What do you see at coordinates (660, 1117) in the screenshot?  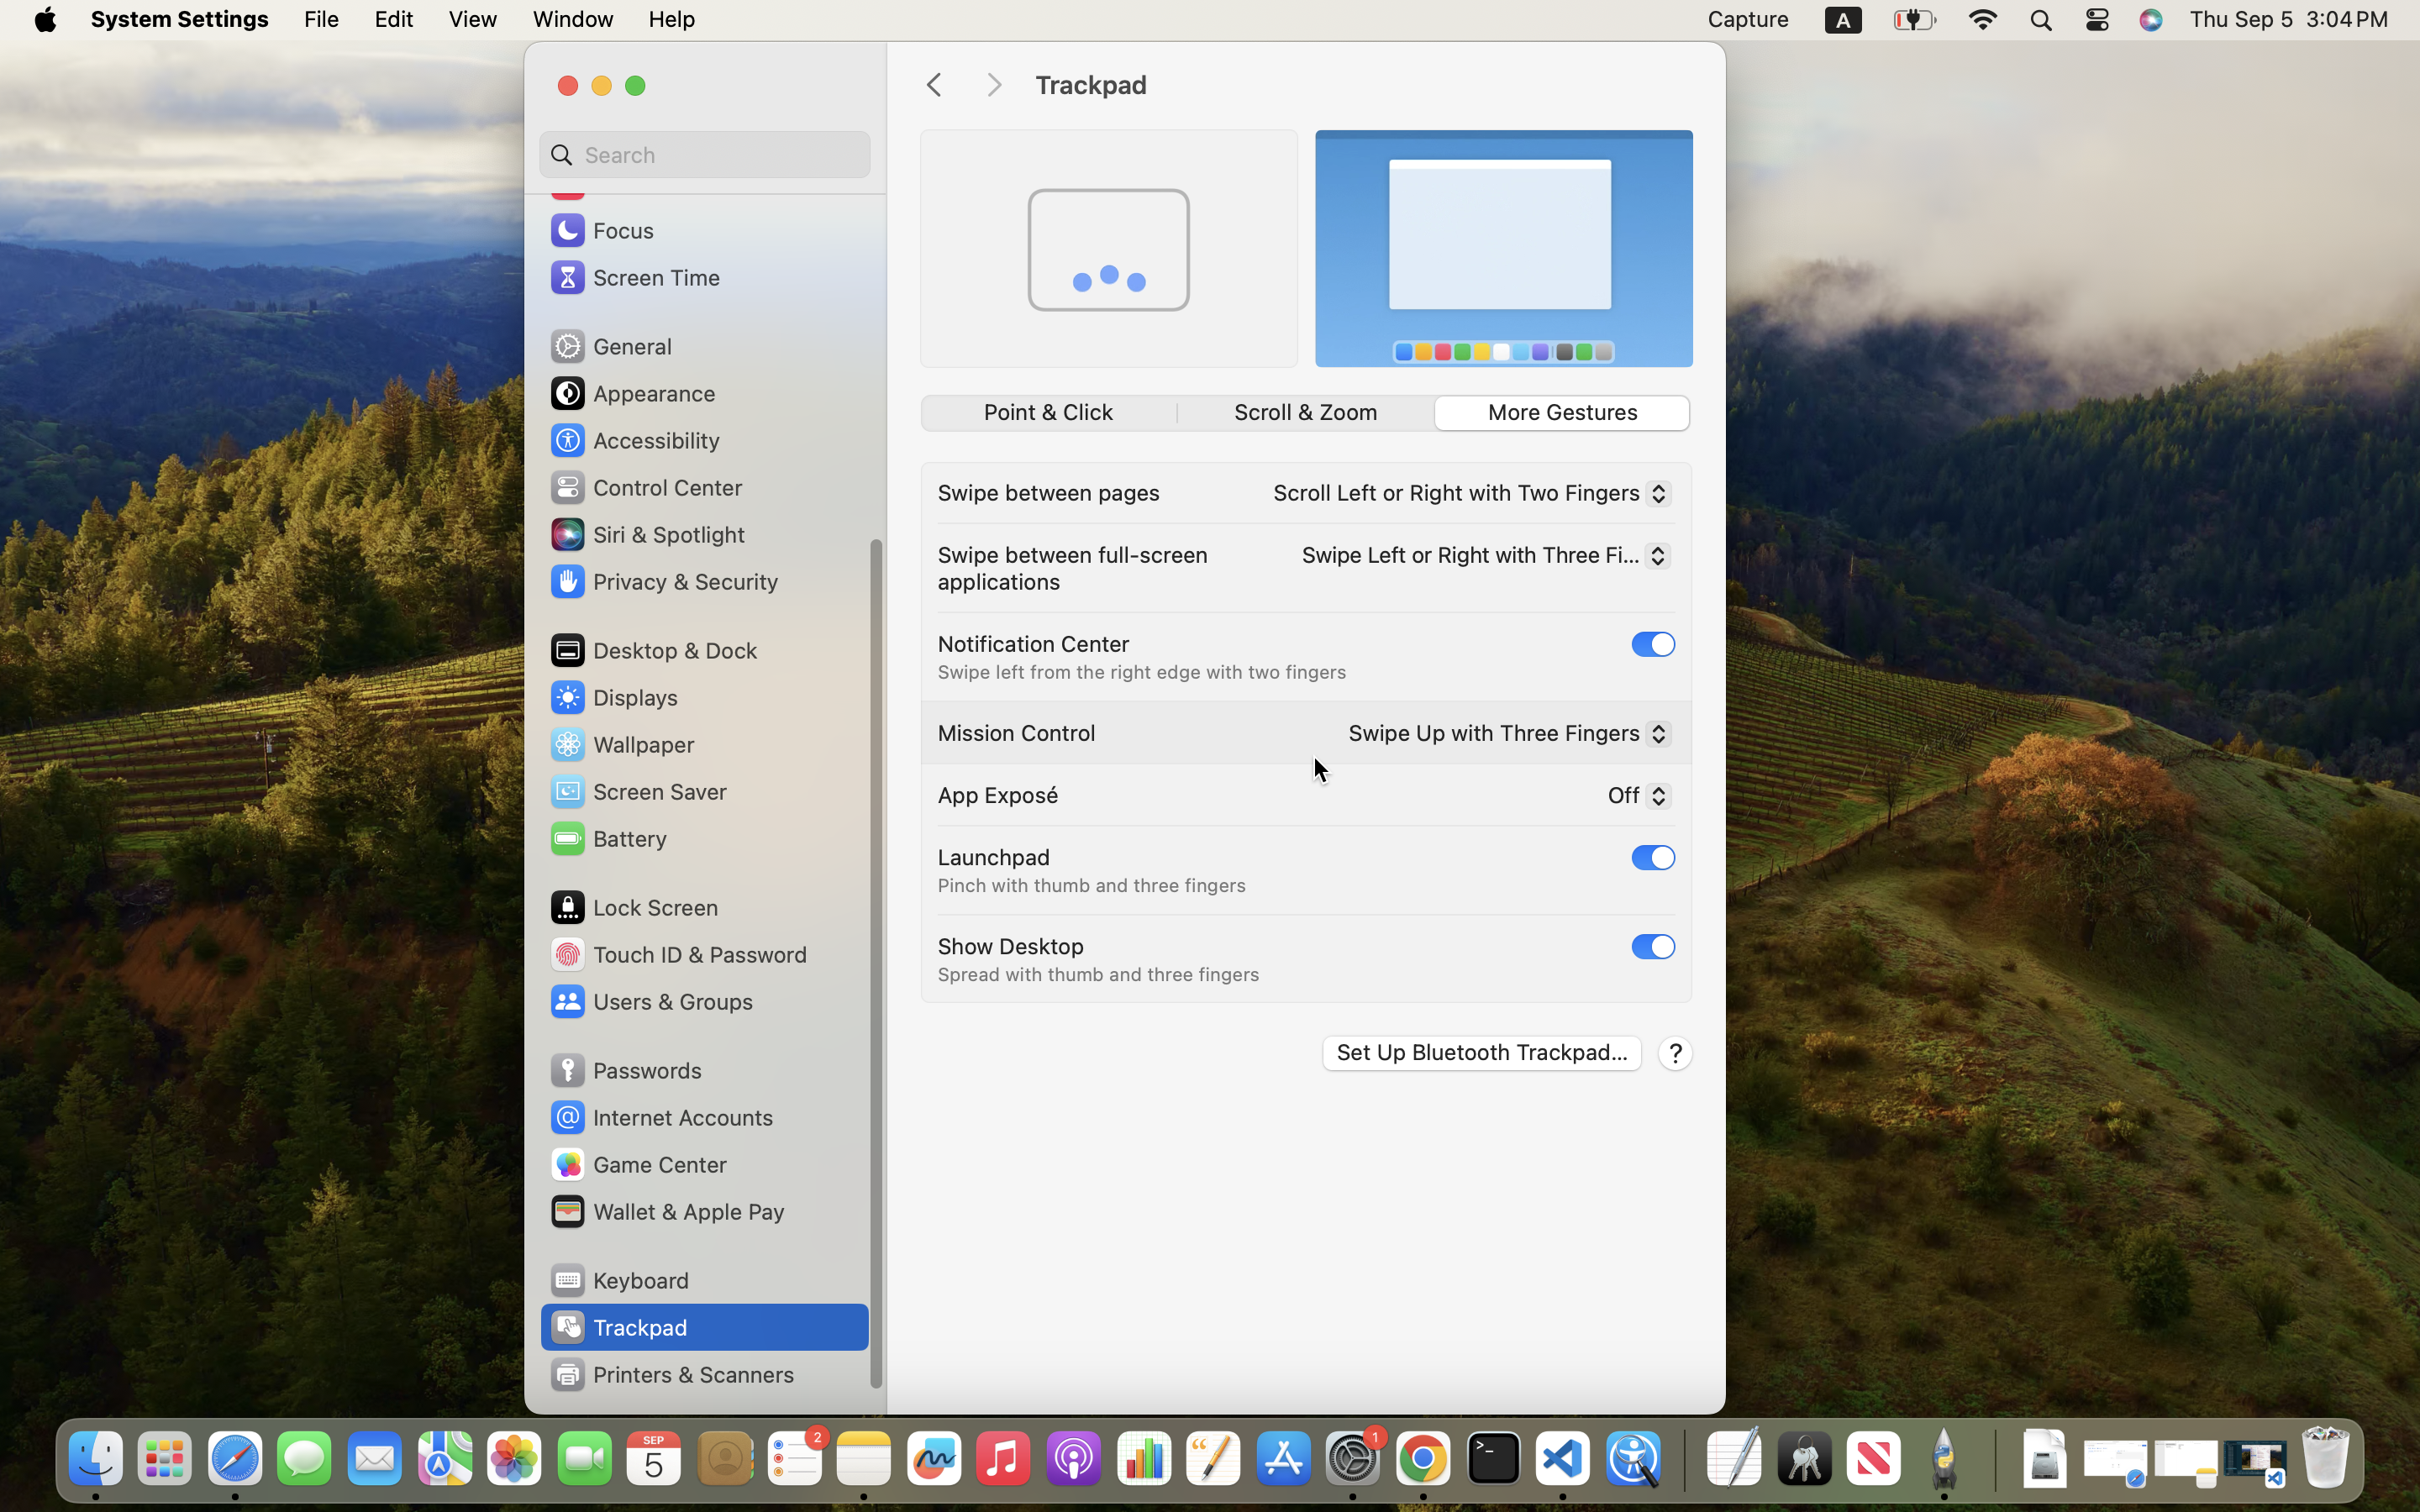 I see `Internet Accounts` at bounding box center [660, 1117].